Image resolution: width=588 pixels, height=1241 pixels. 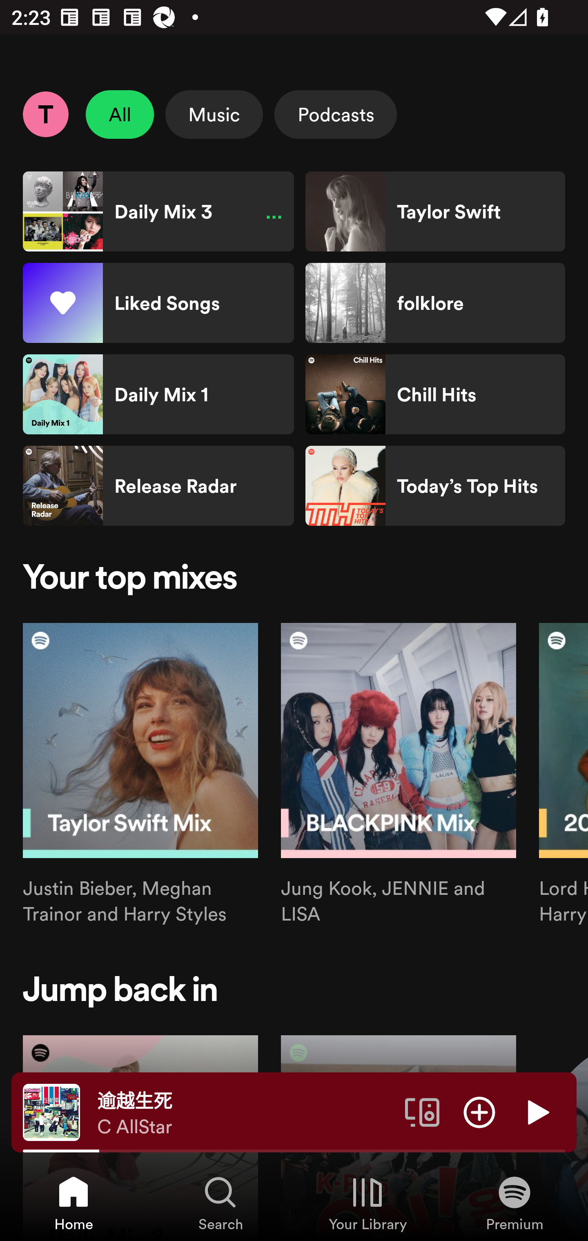 I want to click on Premium, Tab 4 of 4 Premium Premium, so click(x=514, y=1203).